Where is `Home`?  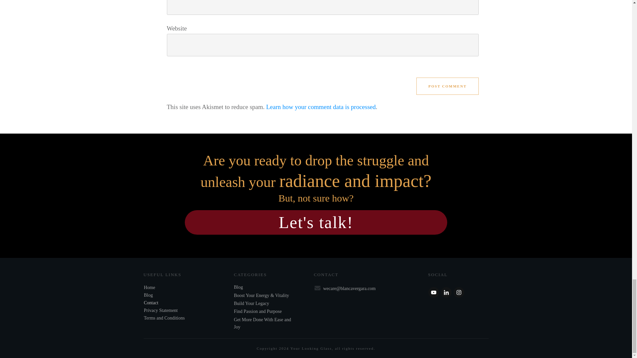 Home is located at coordinates (149, 287).